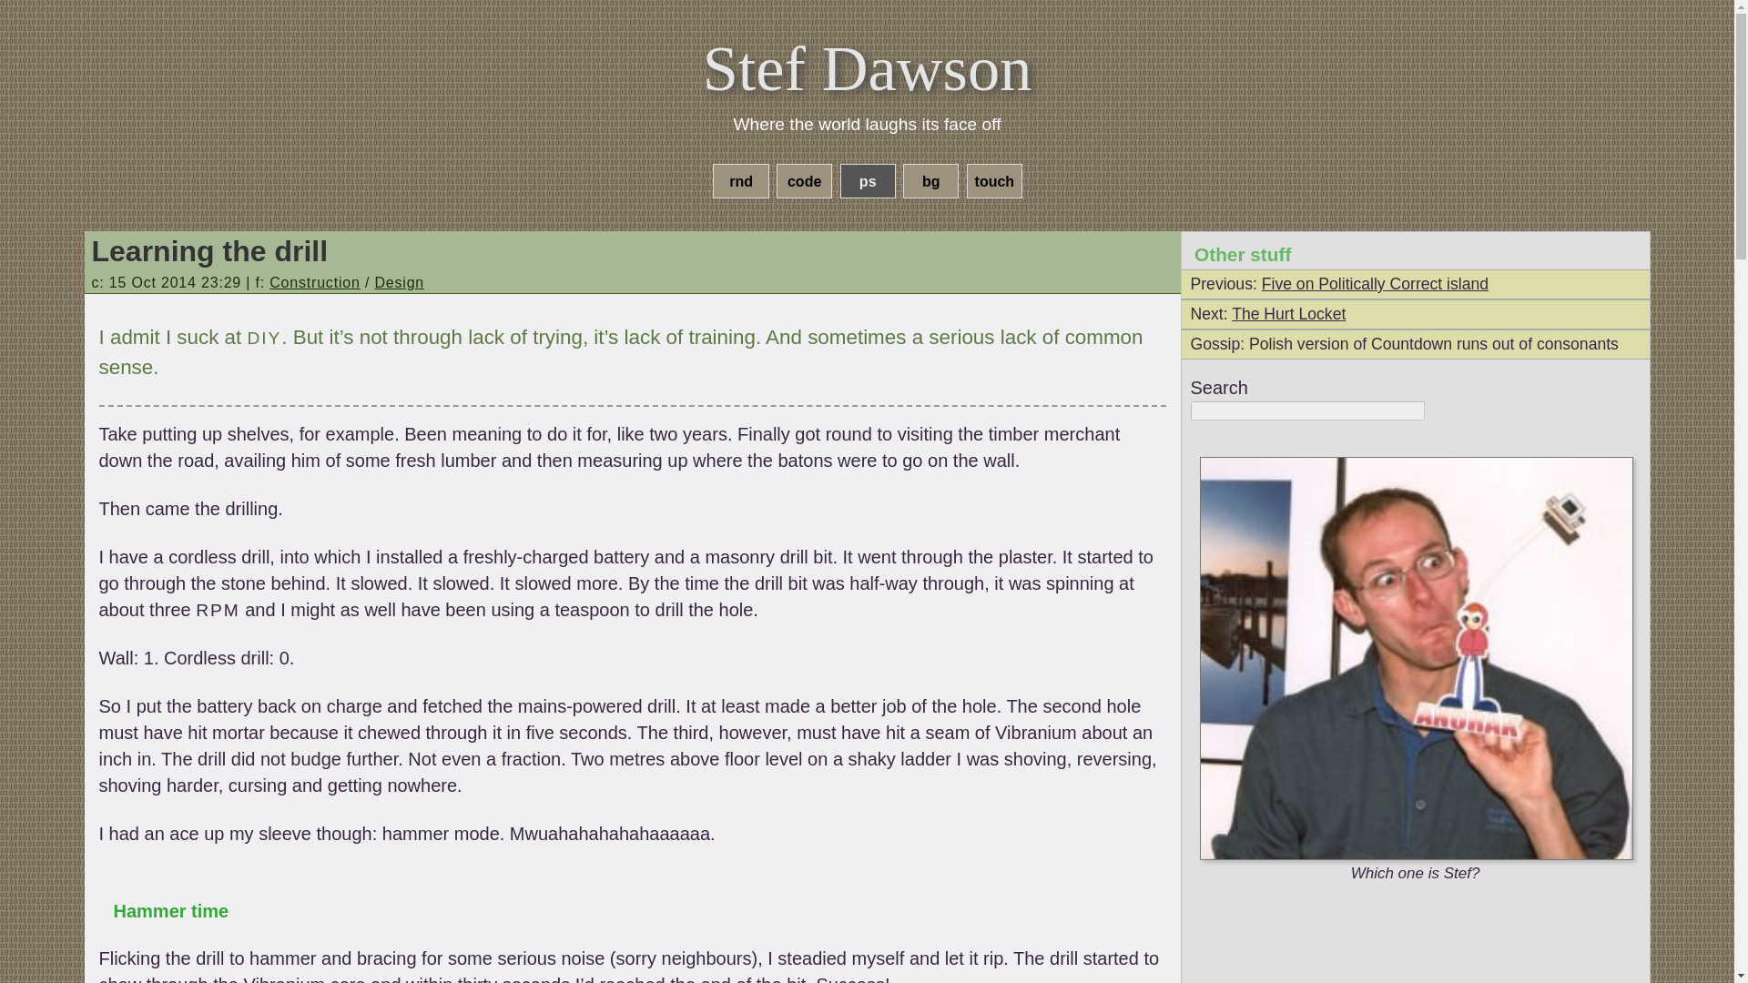 This screenshot has width=1748, height=983. I want to click on bg, so click(930, 180).